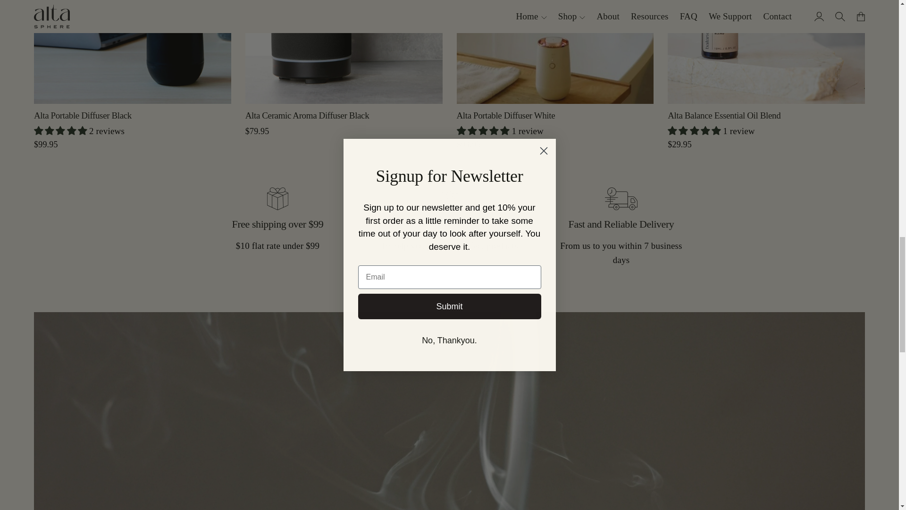 The width and height of the screenshot is (906, 510). What do you see at coordinates (132, 52) in the screenshot?
I see `Alta Portable Diffuser Black` at bounding box center [132, 52].